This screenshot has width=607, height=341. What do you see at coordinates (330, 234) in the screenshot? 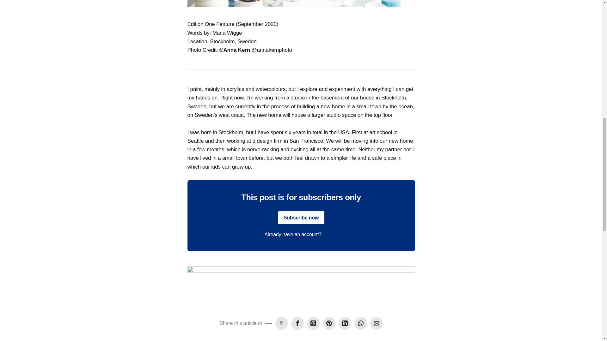
I see `Sign in` at bounding box center [330, 234].